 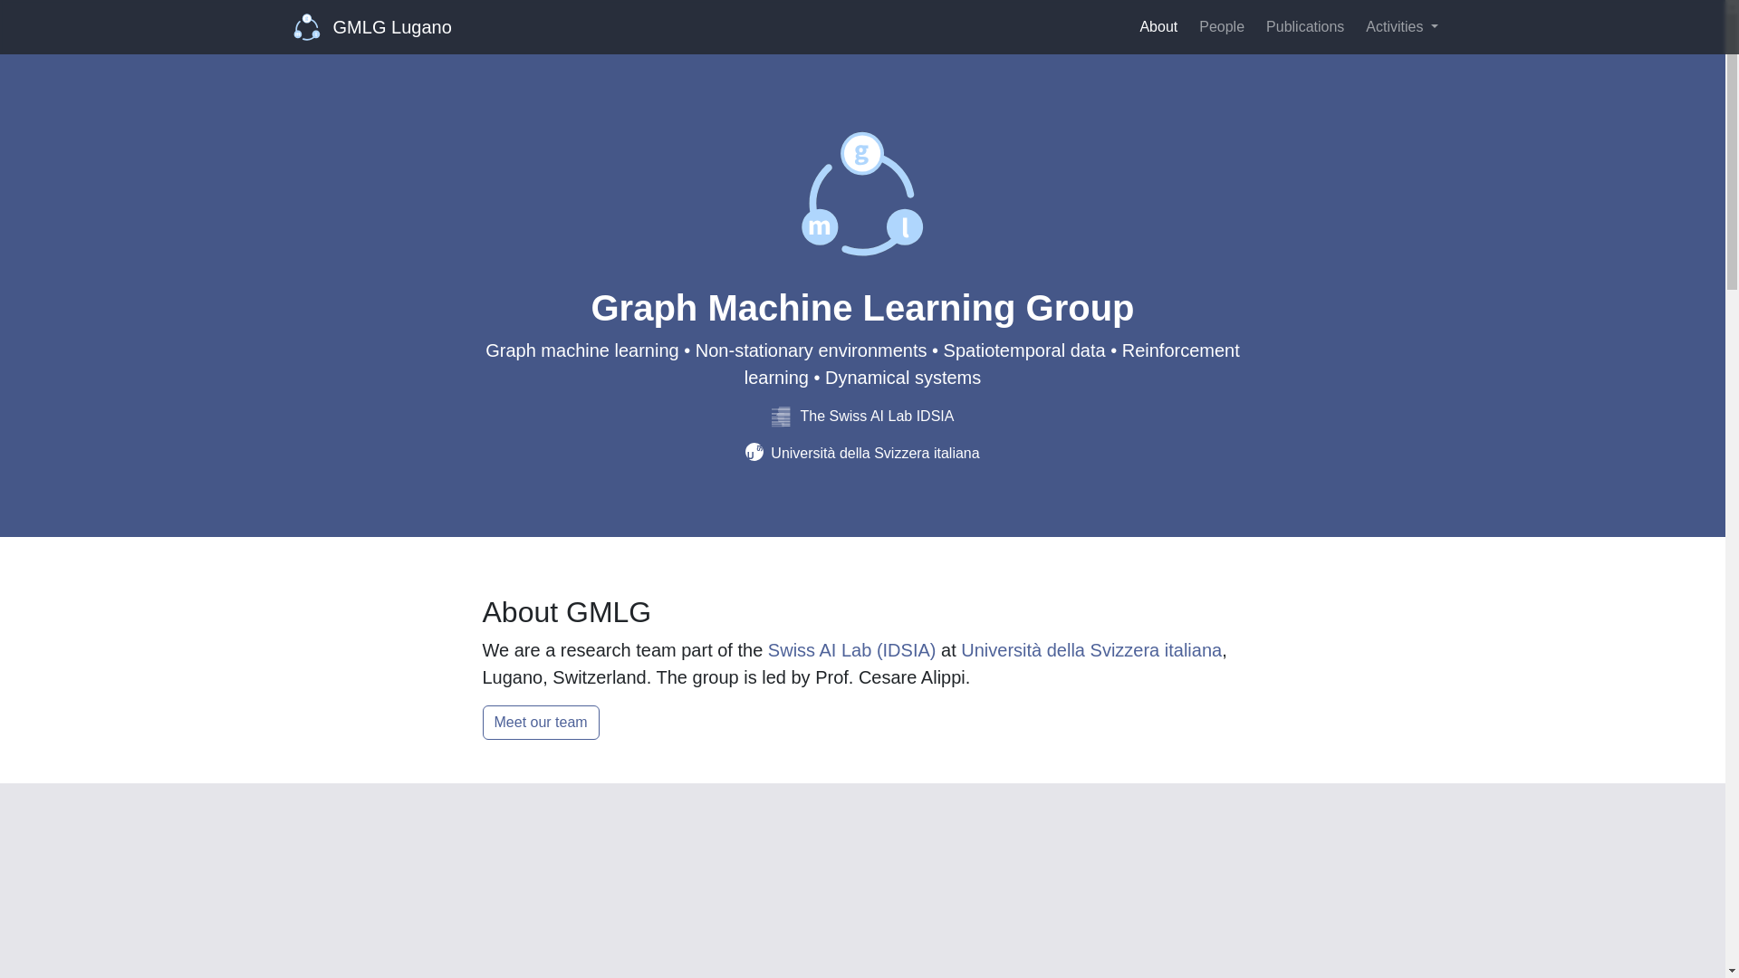 What do you see at coordinates (863, 416) in the screenshot?
I see `The Swiss AI Lab IDSIA` at bounding box center [863, 416].